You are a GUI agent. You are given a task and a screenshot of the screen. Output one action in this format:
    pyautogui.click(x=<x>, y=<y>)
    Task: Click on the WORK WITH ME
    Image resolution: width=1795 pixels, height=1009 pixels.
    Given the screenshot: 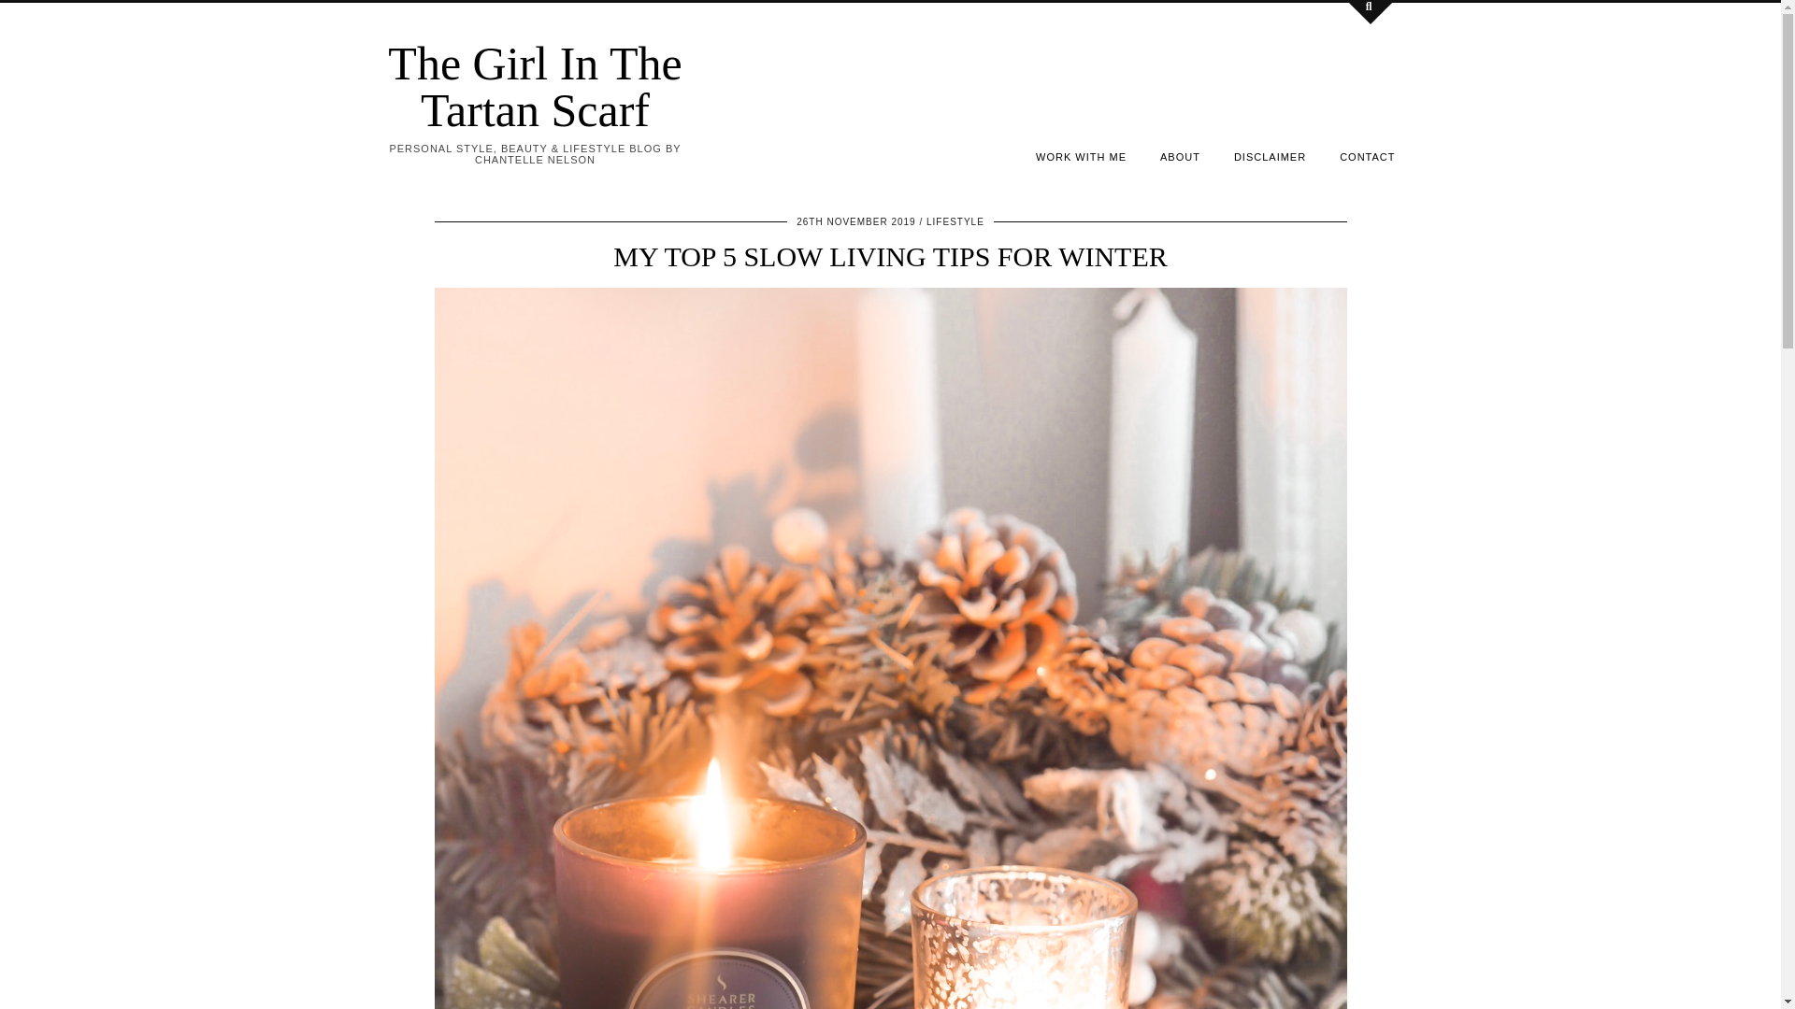 What is the action you would take?
    pyautogui.click(x=1081, y=157)
    